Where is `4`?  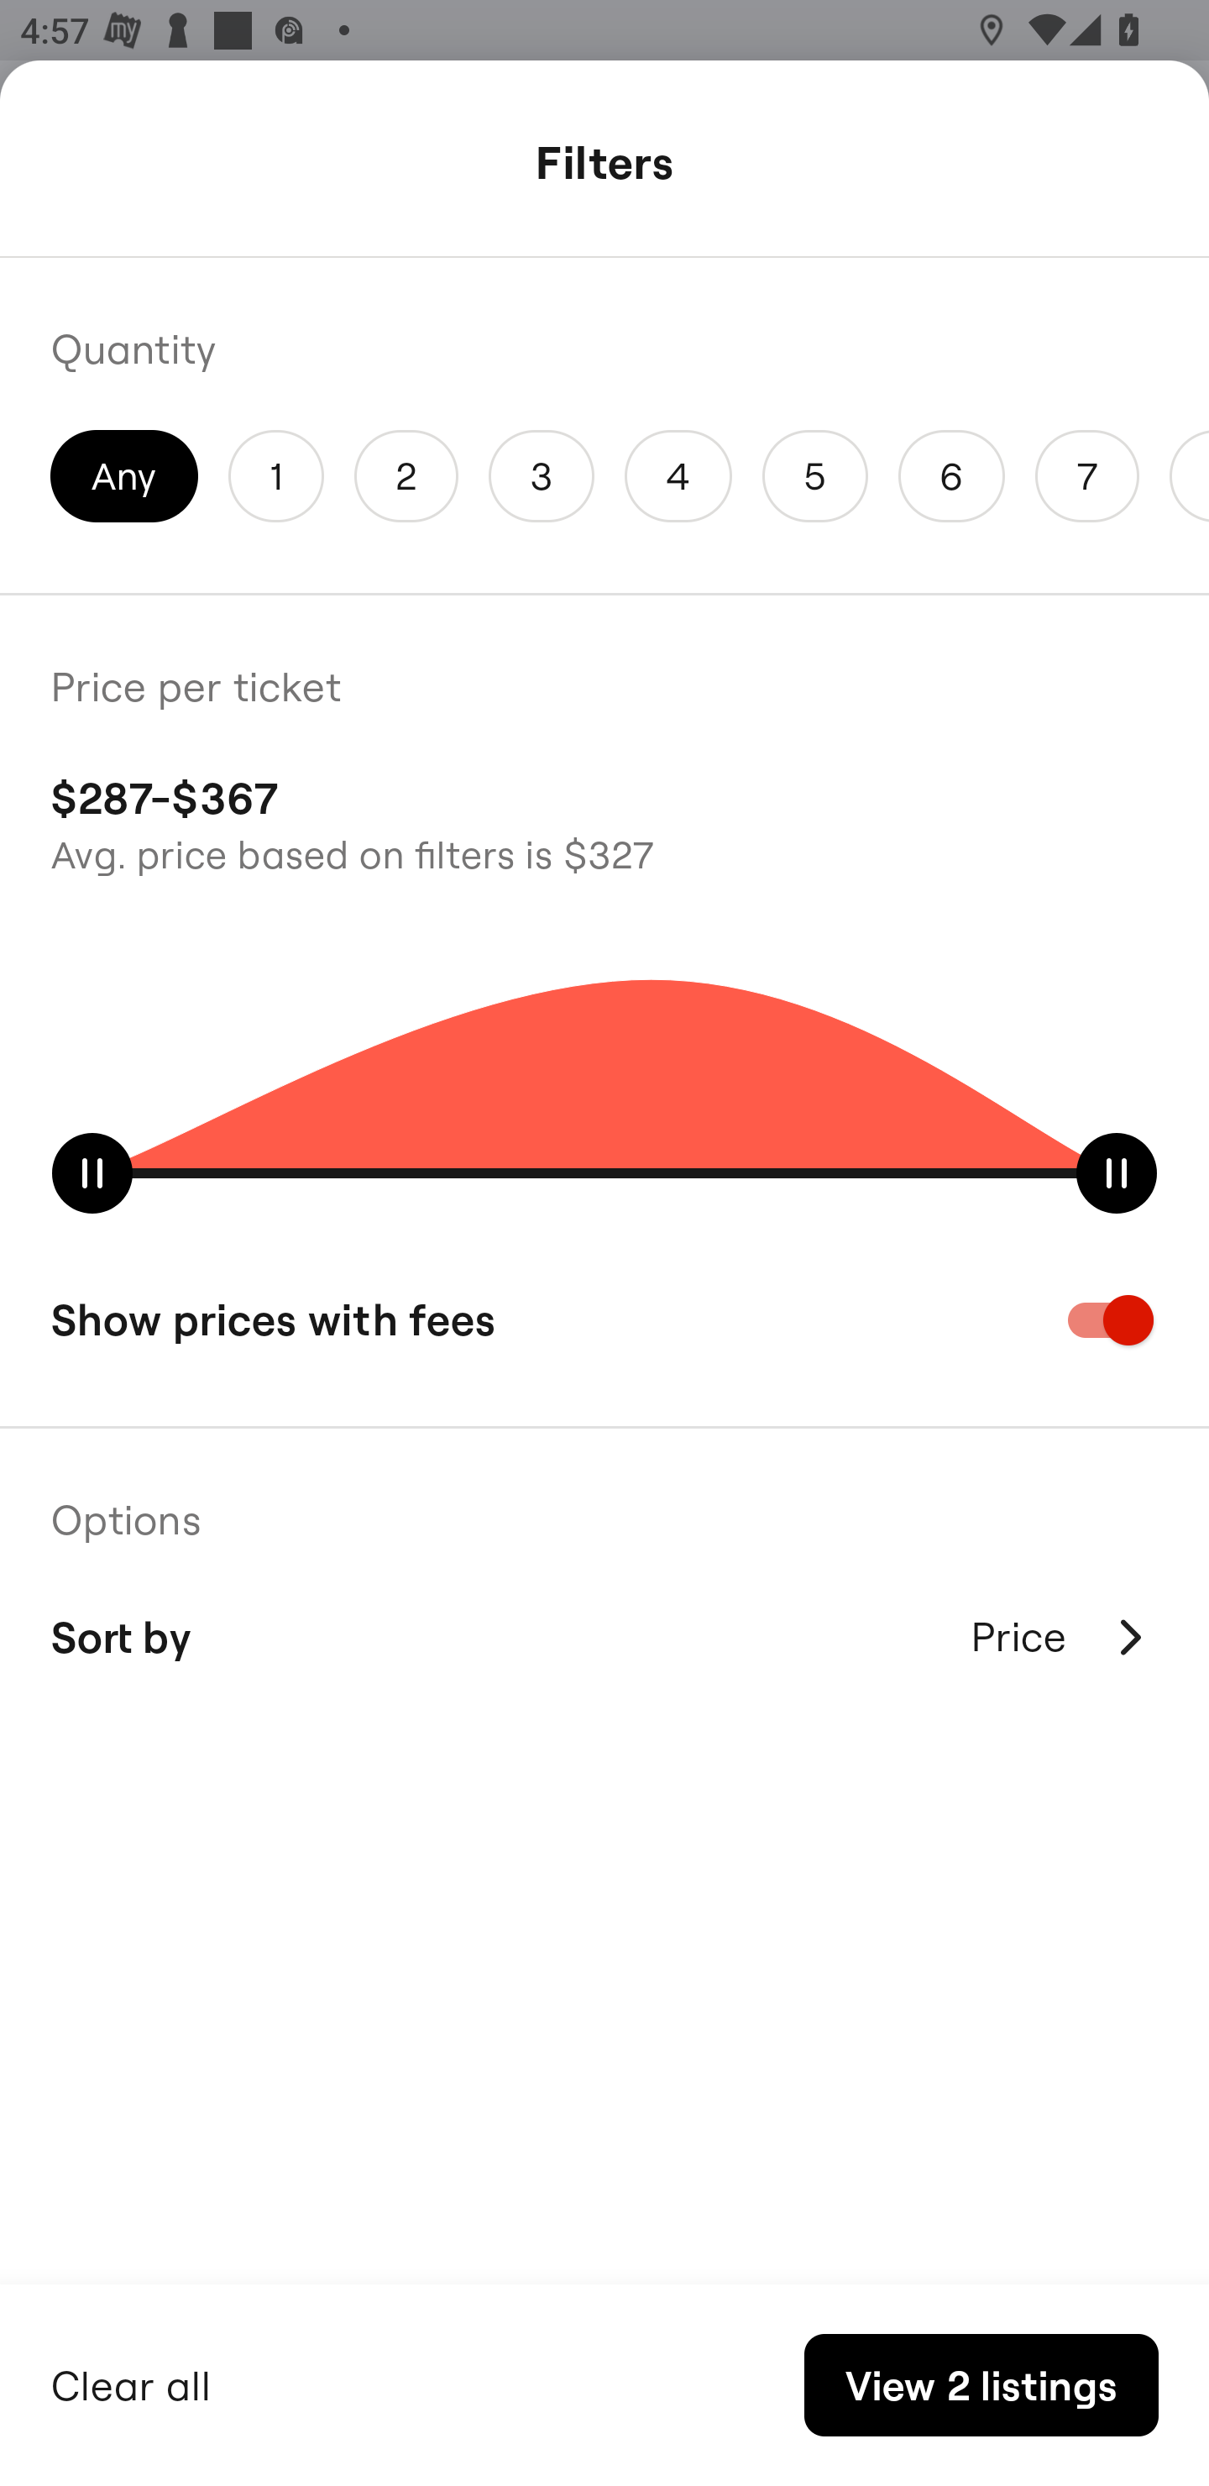
4 is located at coordinates (678, 475).